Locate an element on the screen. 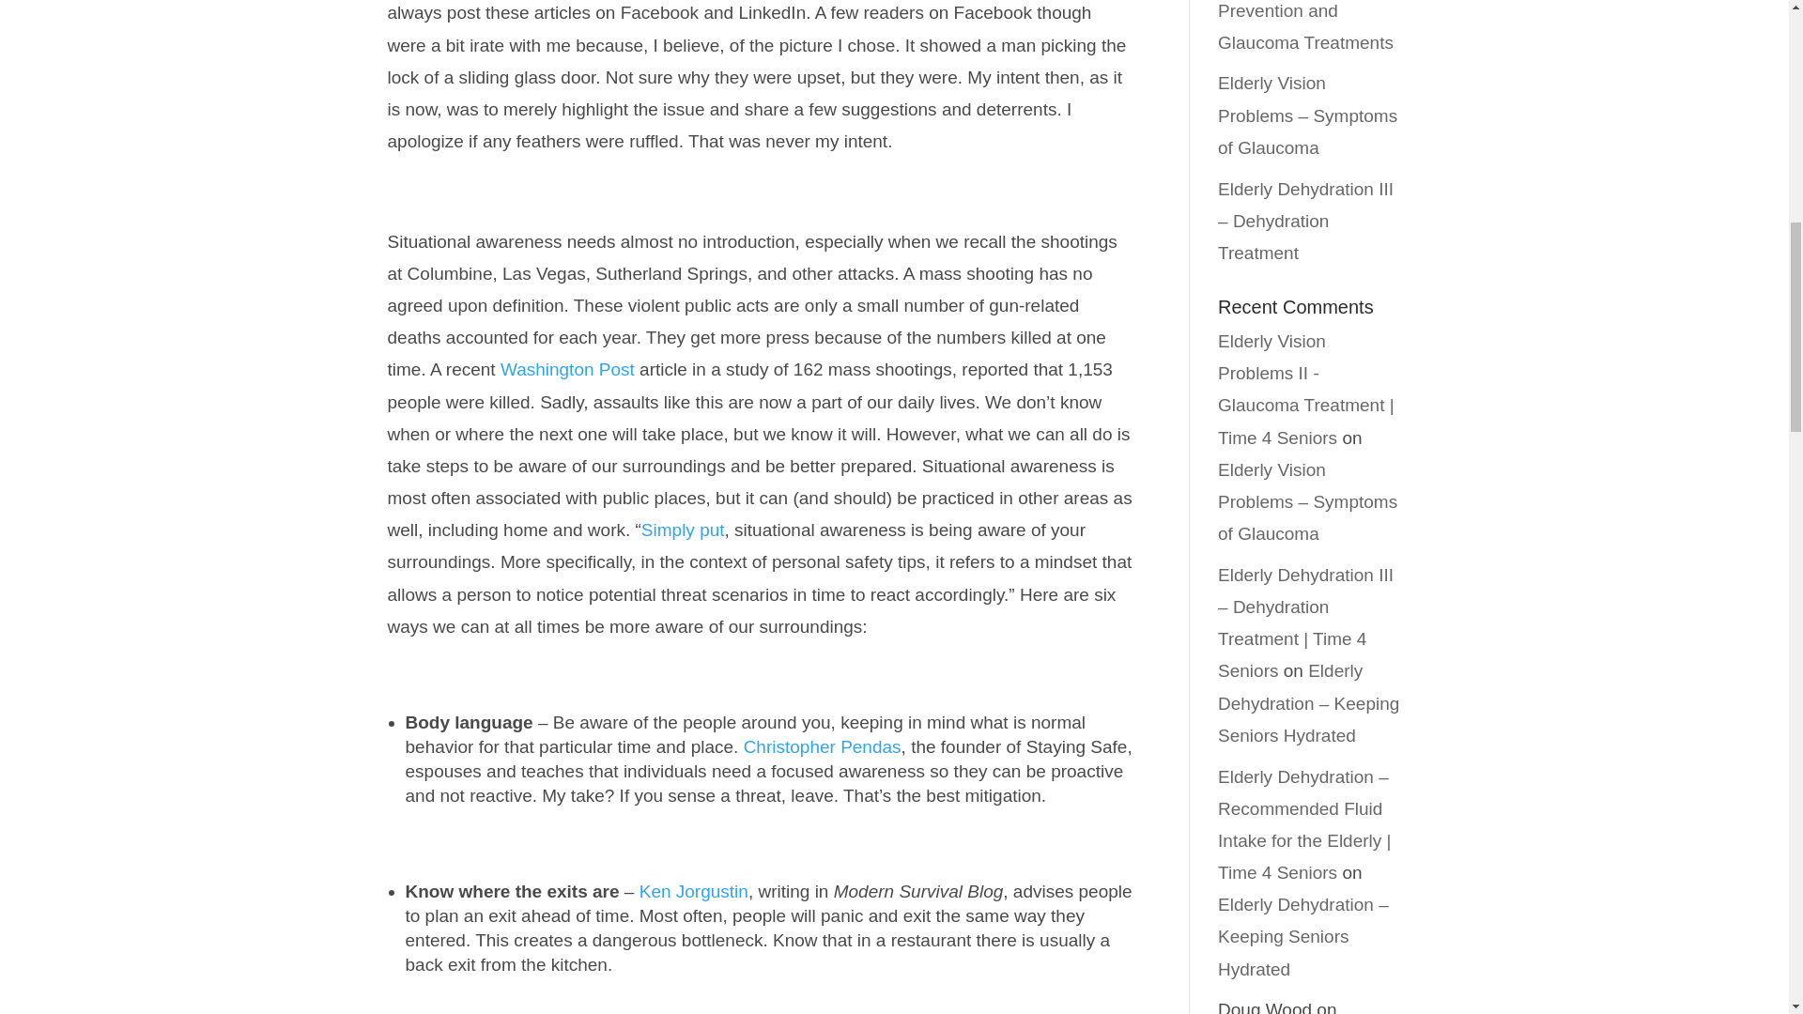 The image size is (1803, 1014). Washington Post is located at coordinates (567, 369).